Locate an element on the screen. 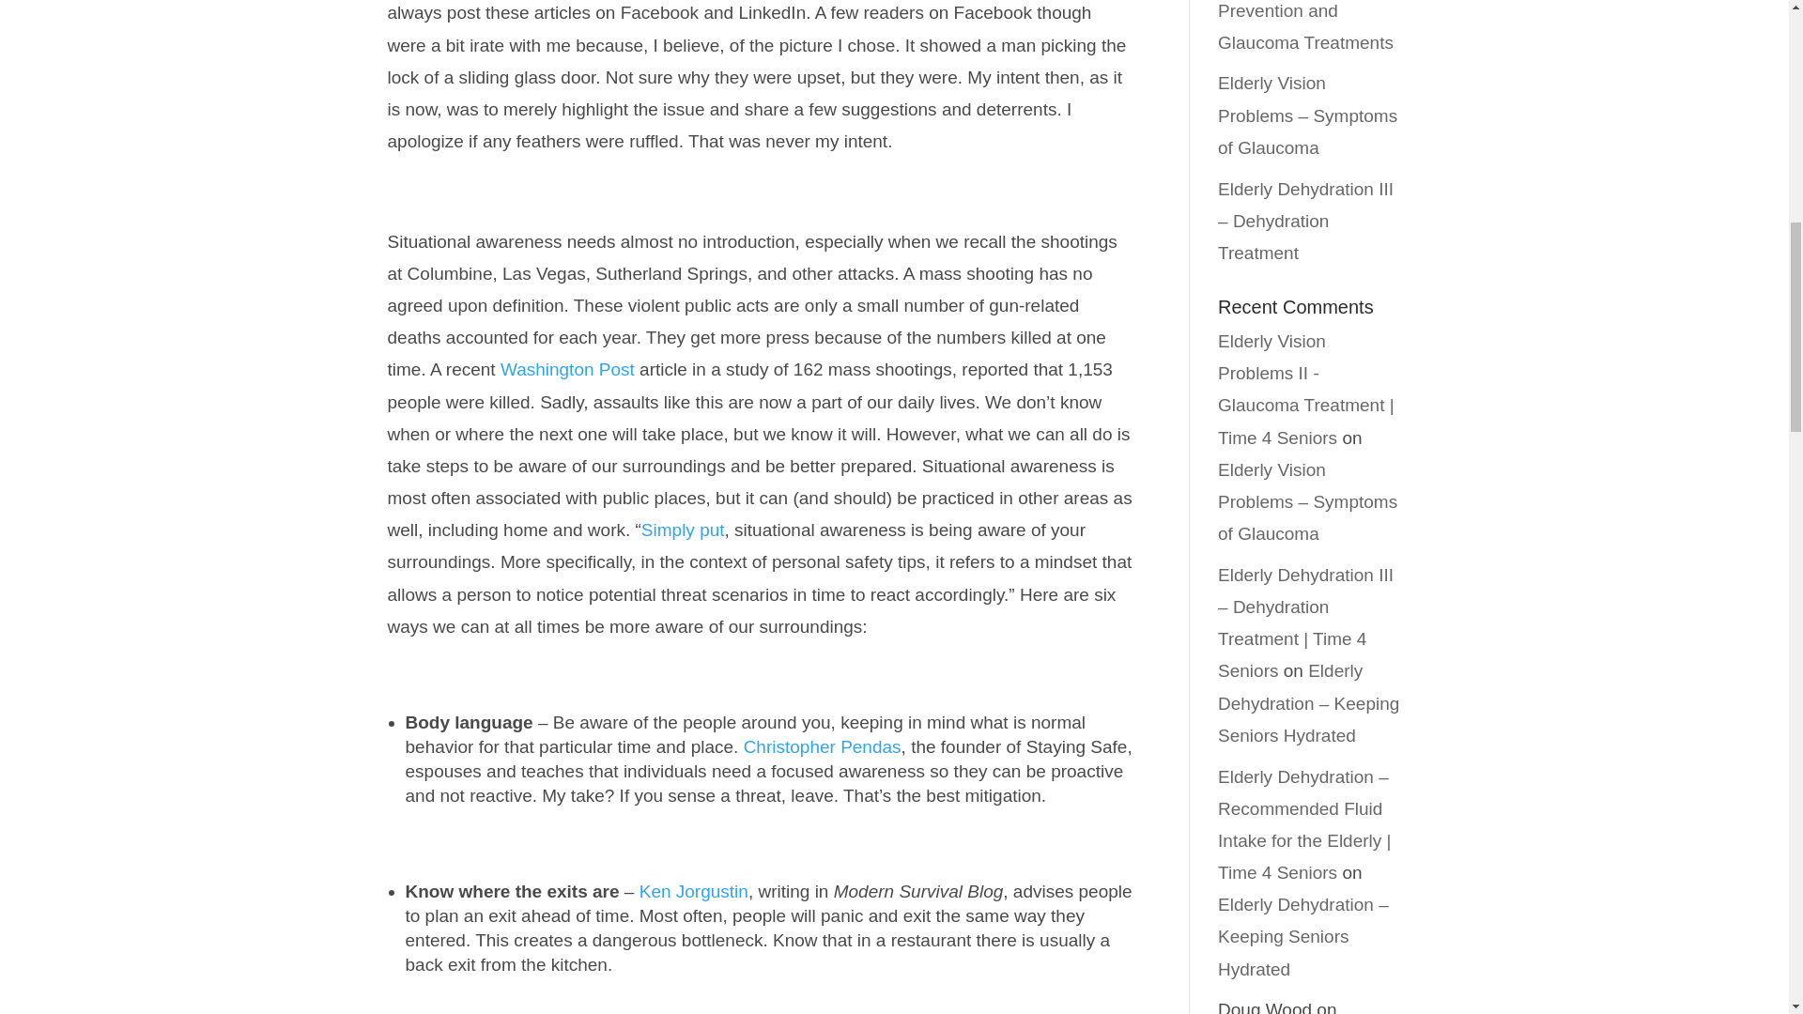 The image size is (1803, 1014). Washington Post is located at coordinates (567, 369).